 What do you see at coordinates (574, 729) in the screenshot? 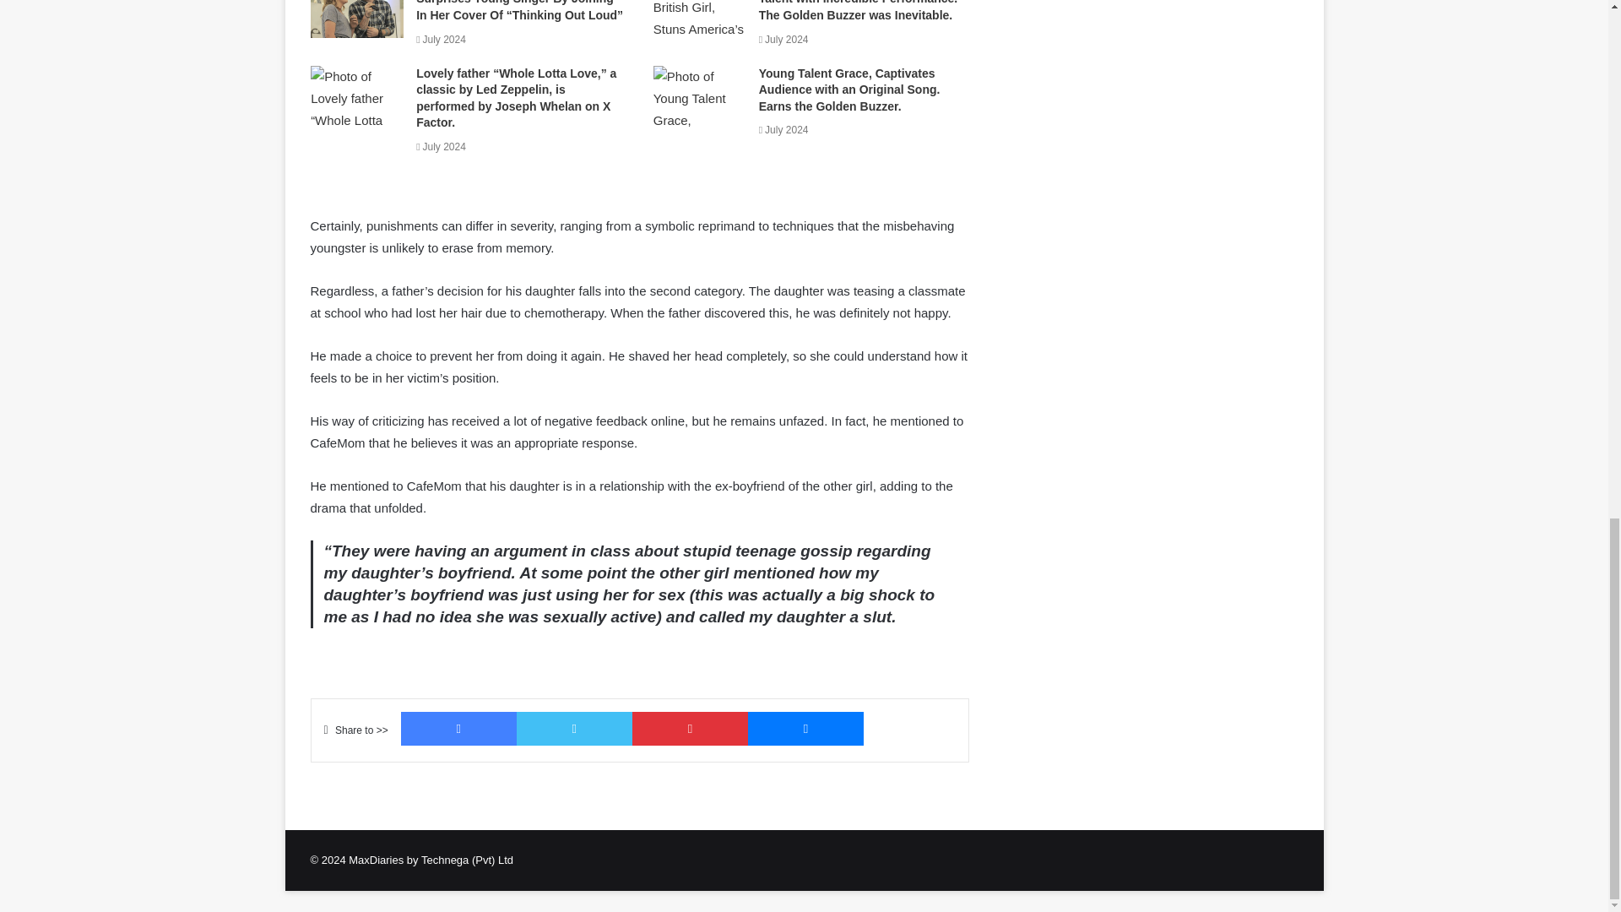
I see `Twitter` at bounding box center [574, 729].